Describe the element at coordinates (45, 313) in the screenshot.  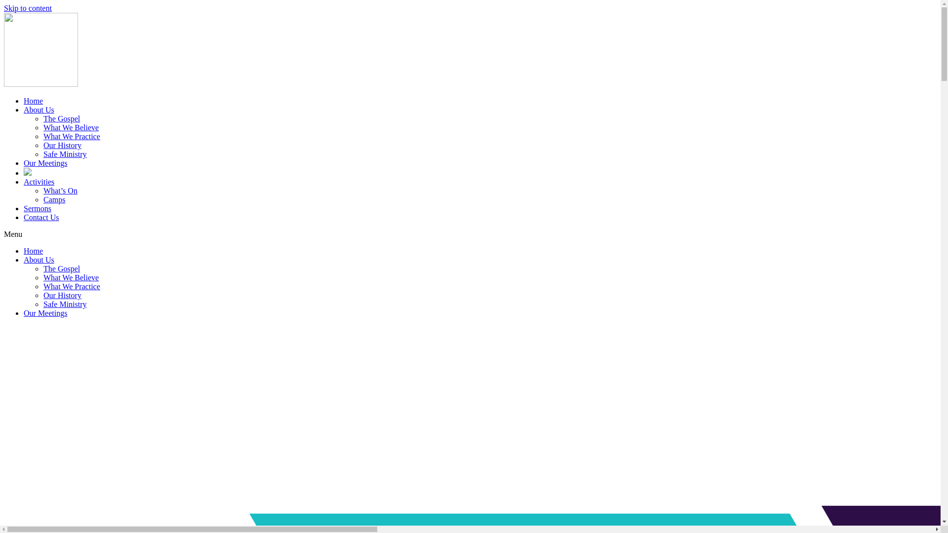
I see `Our Meetings` at that location.